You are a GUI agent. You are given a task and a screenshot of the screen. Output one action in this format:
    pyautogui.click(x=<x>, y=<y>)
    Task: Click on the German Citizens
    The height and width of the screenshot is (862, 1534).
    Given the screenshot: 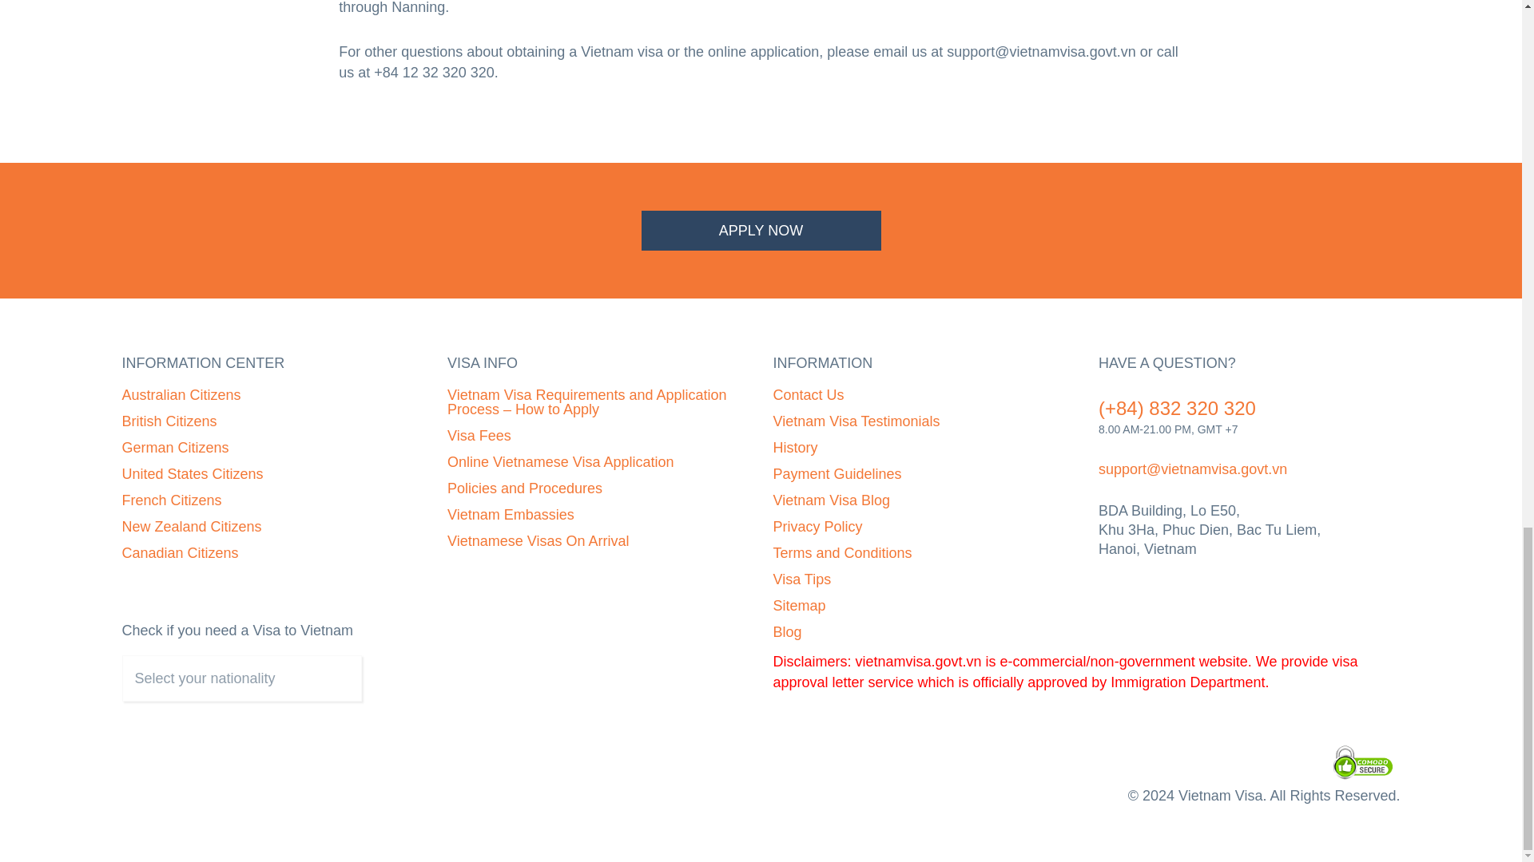 What is the action you would take?
    pyautogui.click(x=174, y=447)
    